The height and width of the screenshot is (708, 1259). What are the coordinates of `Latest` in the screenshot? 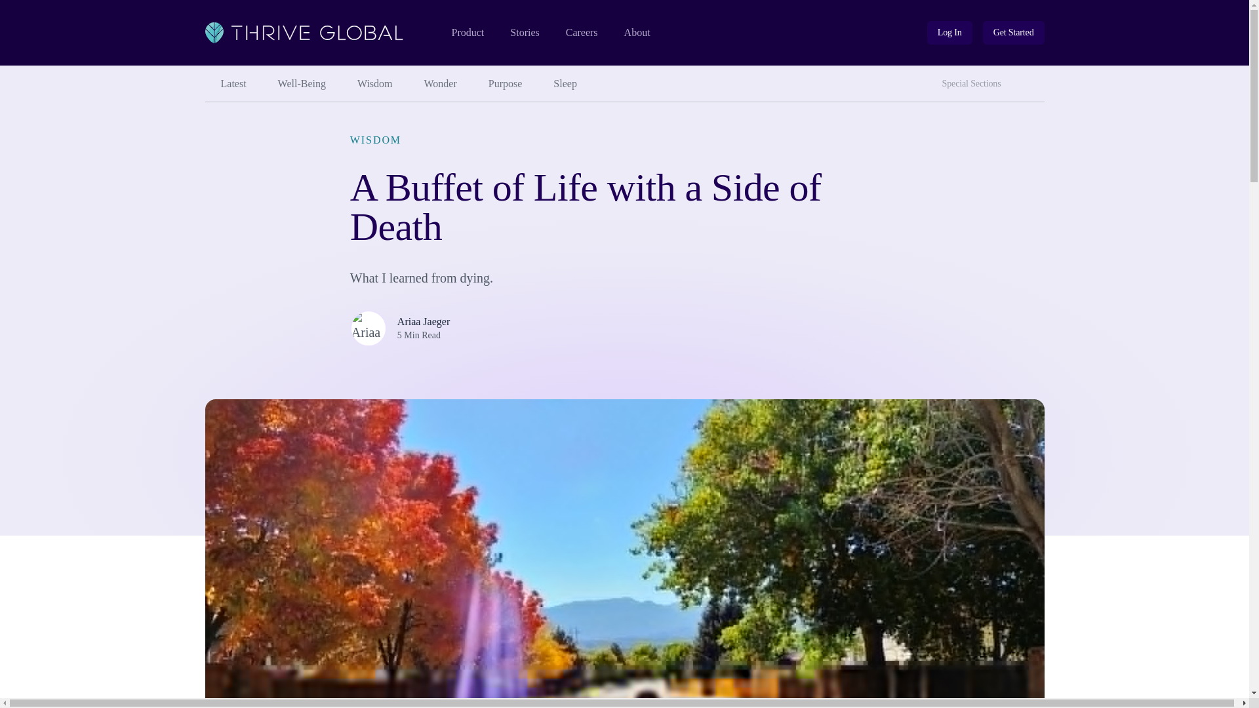 It's located at (441, 84).